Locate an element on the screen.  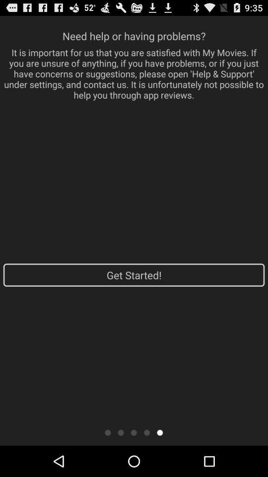
open the icon below get started! app is located at coordinates (107, 432).